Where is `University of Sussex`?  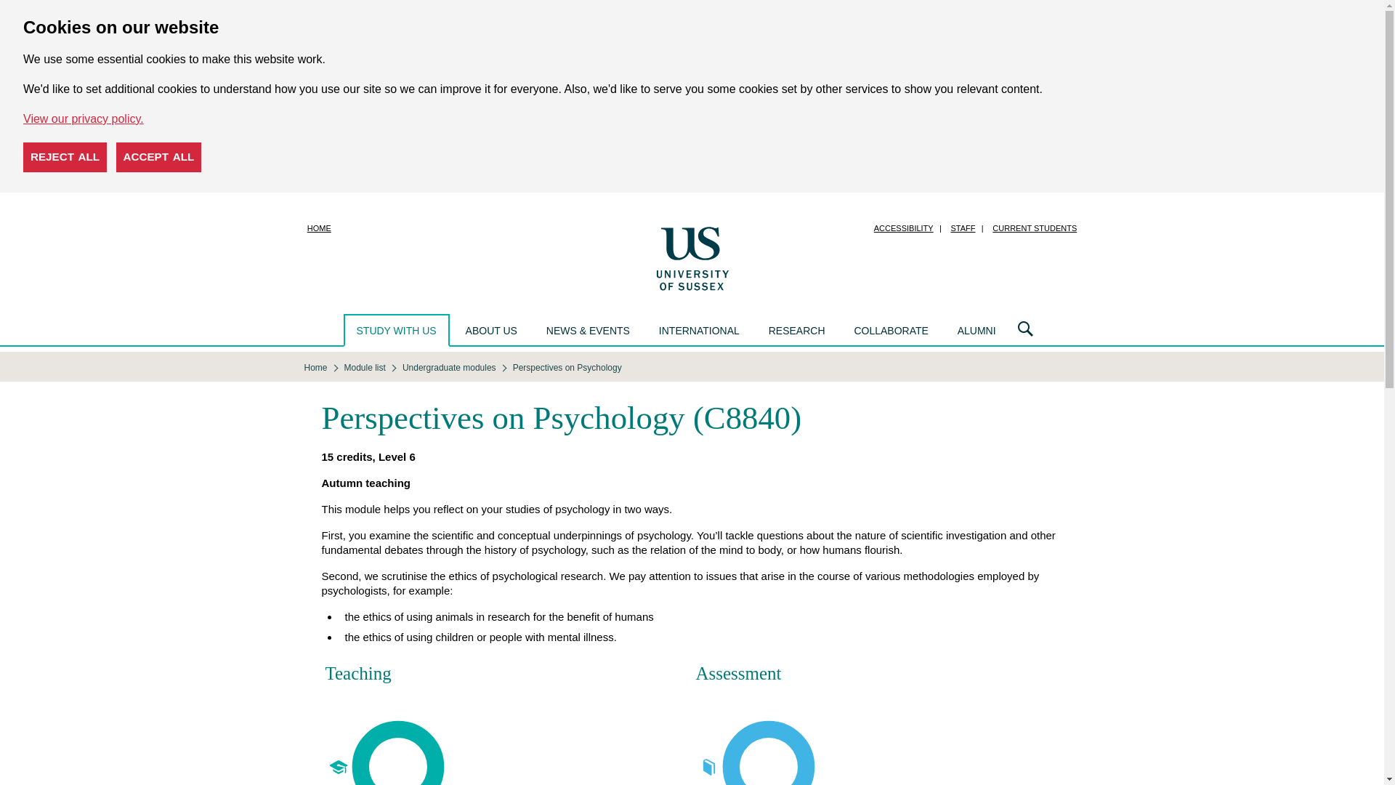 University of Sussex is located at coordinates (692, 257).